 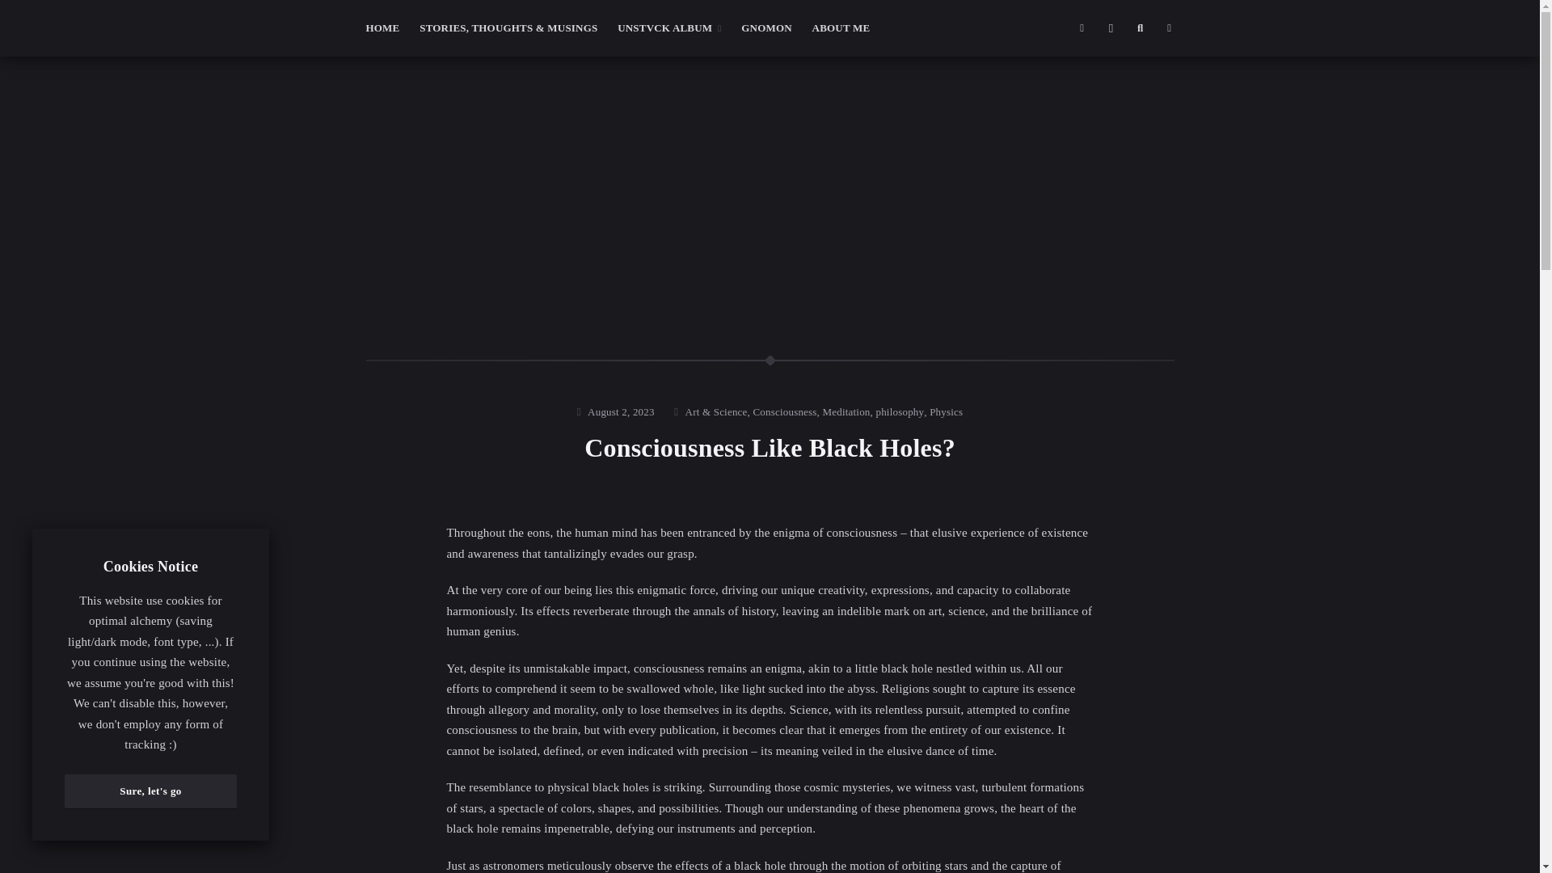 I want to click on August 2, 2023, so click(x=621, y=411).